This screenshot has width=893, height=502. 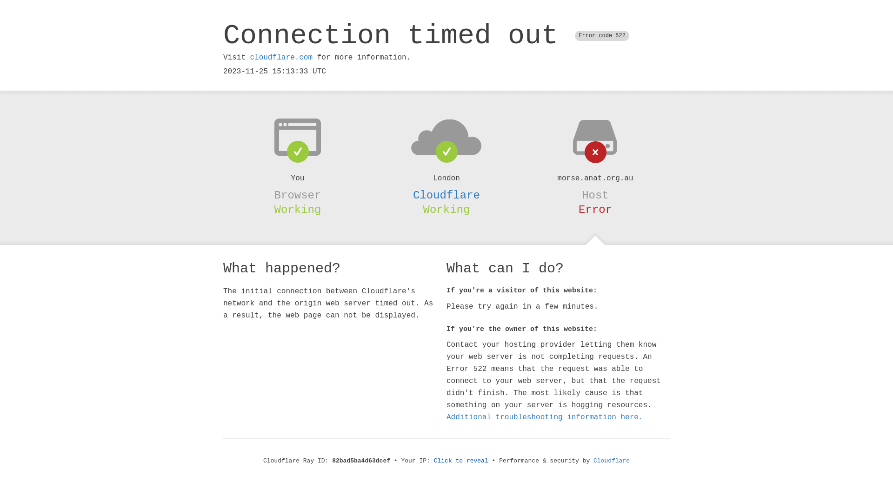 What do you see at coordinates (612, 461) in the screenshot?
I see `Cloudflare` at bounding box center [612, 461].